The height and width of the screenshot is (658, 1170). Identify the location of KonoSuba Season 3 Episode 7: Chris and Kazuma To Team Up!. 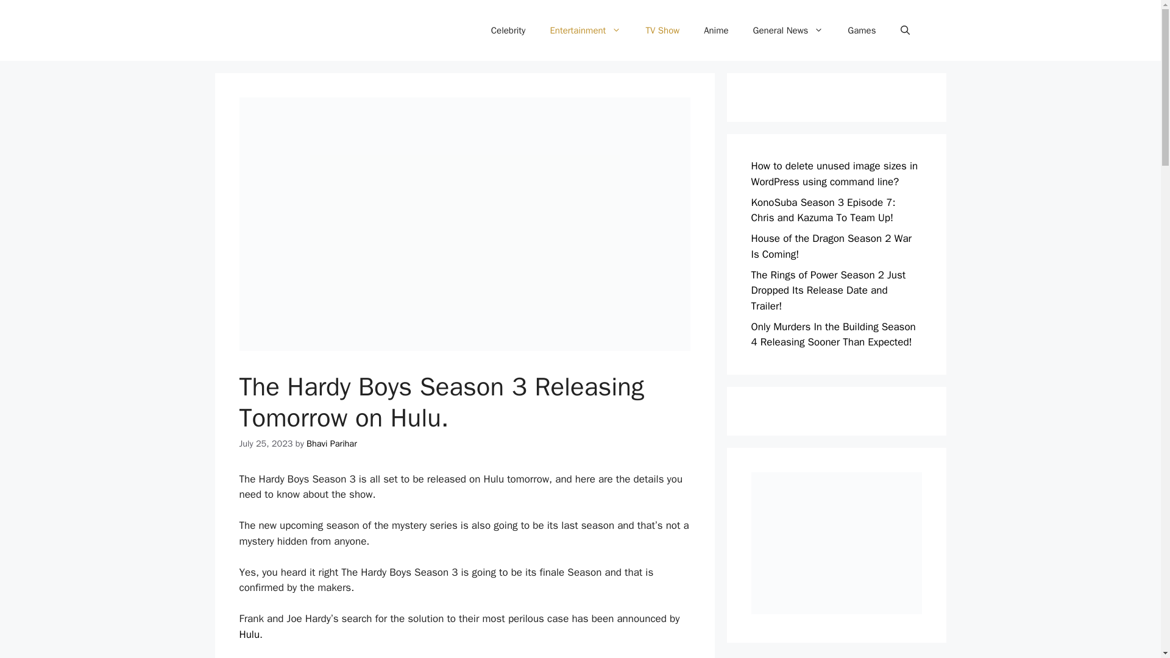
(823, 210).